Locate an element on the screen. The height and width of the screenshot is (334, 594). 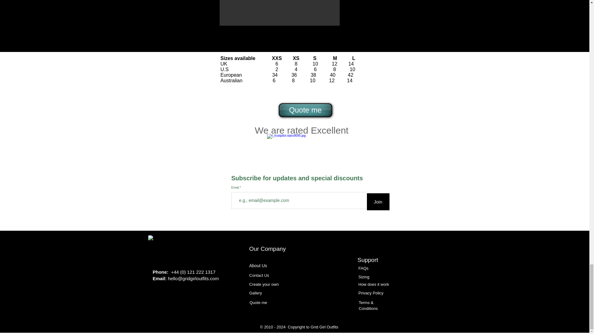
Sizing is located at coordinates (363, 276).